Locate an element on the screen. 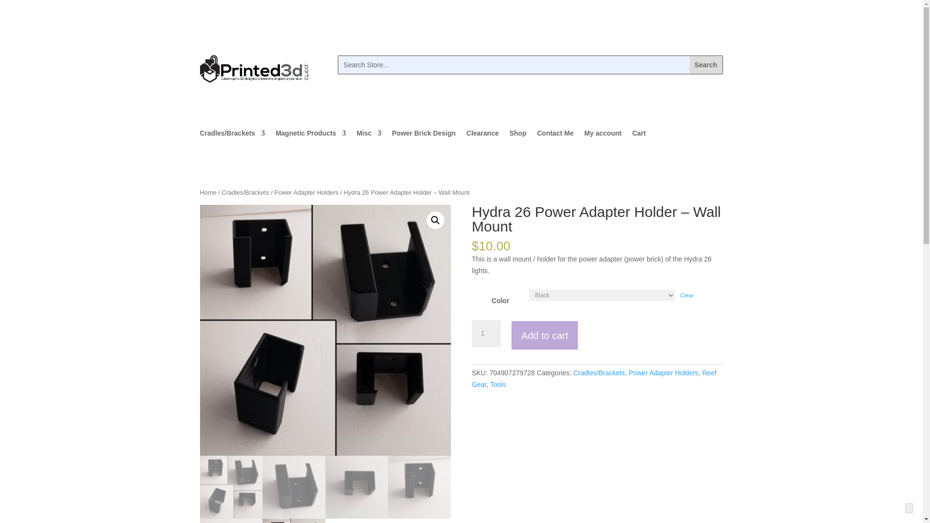 Image resolution: width=930 pixels, height=523 pixels. Cart is located at coordinates (638, 135).